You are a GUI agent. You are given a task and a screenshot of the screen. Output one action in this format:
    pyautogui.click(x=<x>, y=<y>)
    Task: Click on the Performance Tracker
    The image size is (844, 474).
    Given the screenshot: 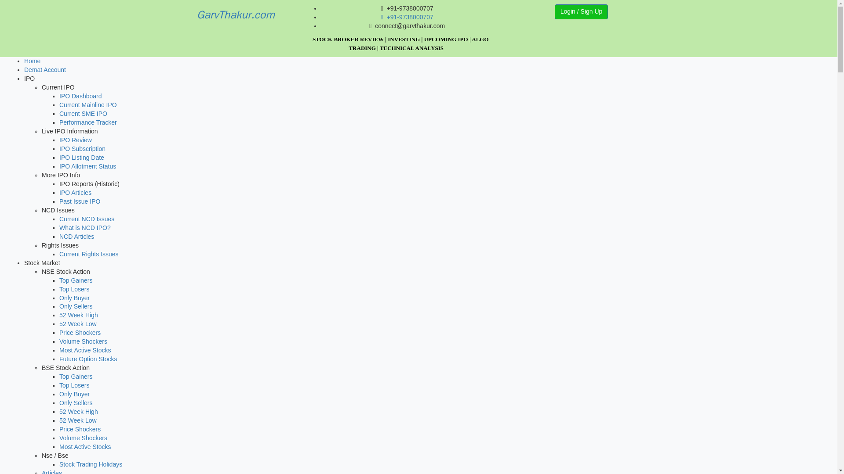 What is the action you would take?
    pyautogui.click(x=88, y=122)
    